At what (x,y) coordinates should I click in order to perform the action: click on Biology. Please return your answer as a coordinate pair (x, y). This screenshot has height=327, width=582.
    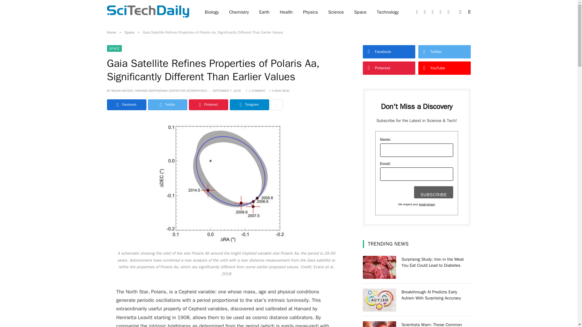
    Looking at the image, I should click on (212, 12).